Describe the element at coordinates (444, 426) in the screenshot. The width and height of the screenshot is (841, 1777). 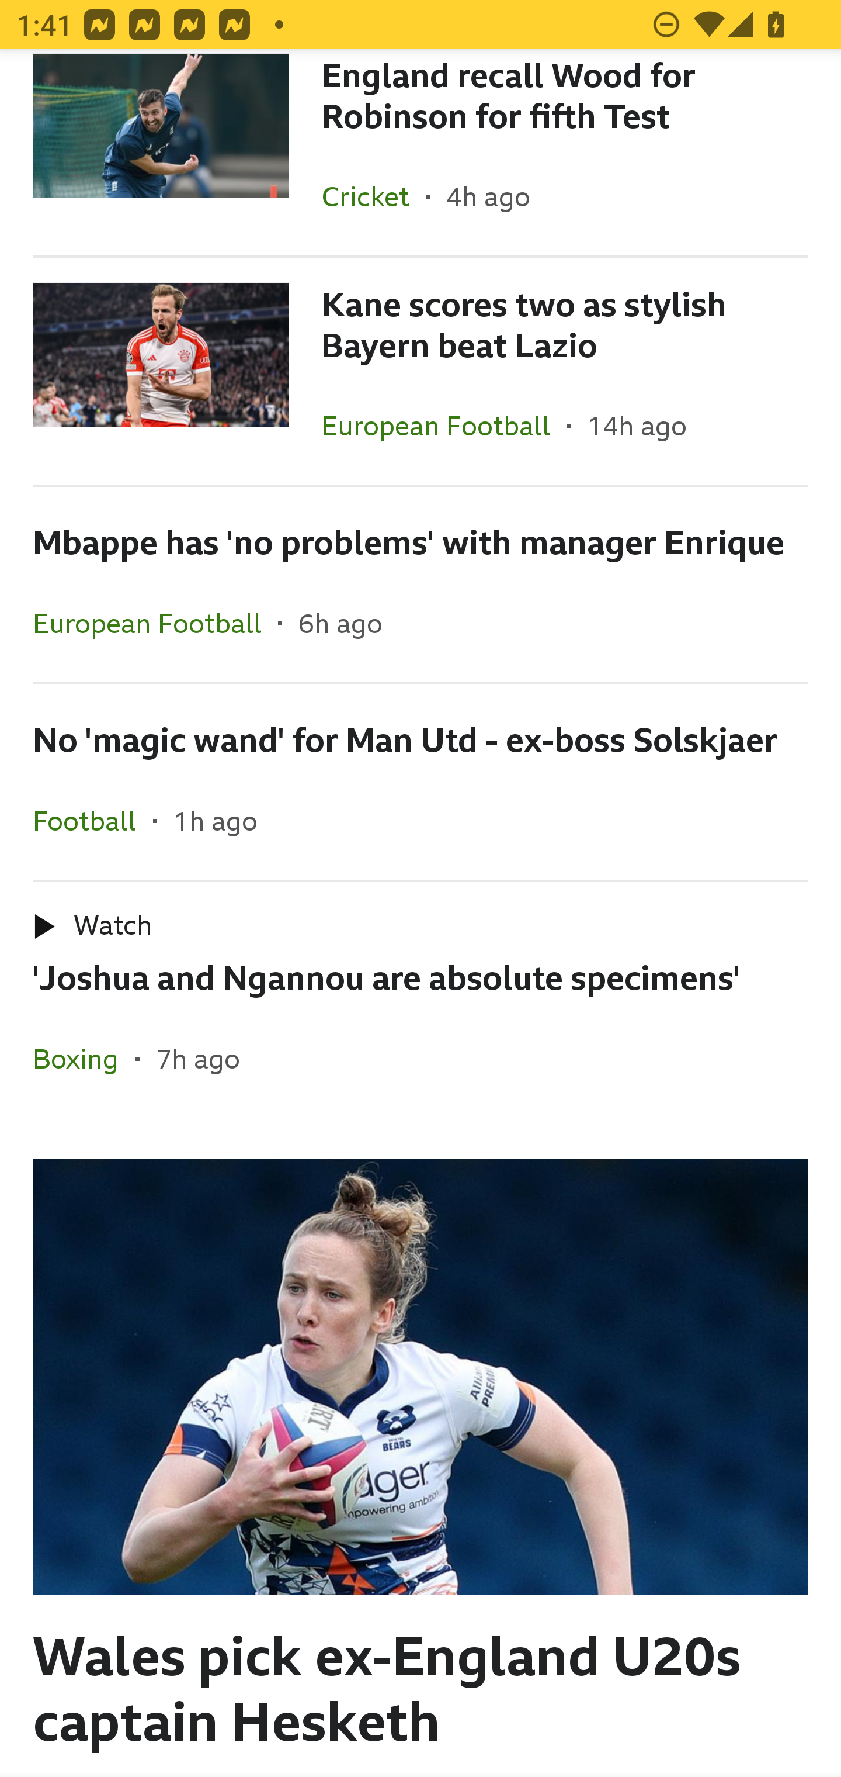
I see `European Football In the section European Football` at that location.